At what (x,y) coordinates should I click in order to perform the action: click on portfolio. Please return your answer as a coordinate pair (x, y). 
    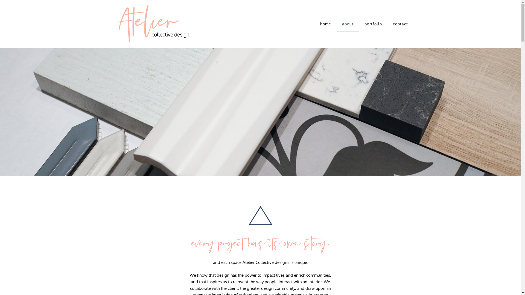
    Looking at the image, I should click on (373, 24).